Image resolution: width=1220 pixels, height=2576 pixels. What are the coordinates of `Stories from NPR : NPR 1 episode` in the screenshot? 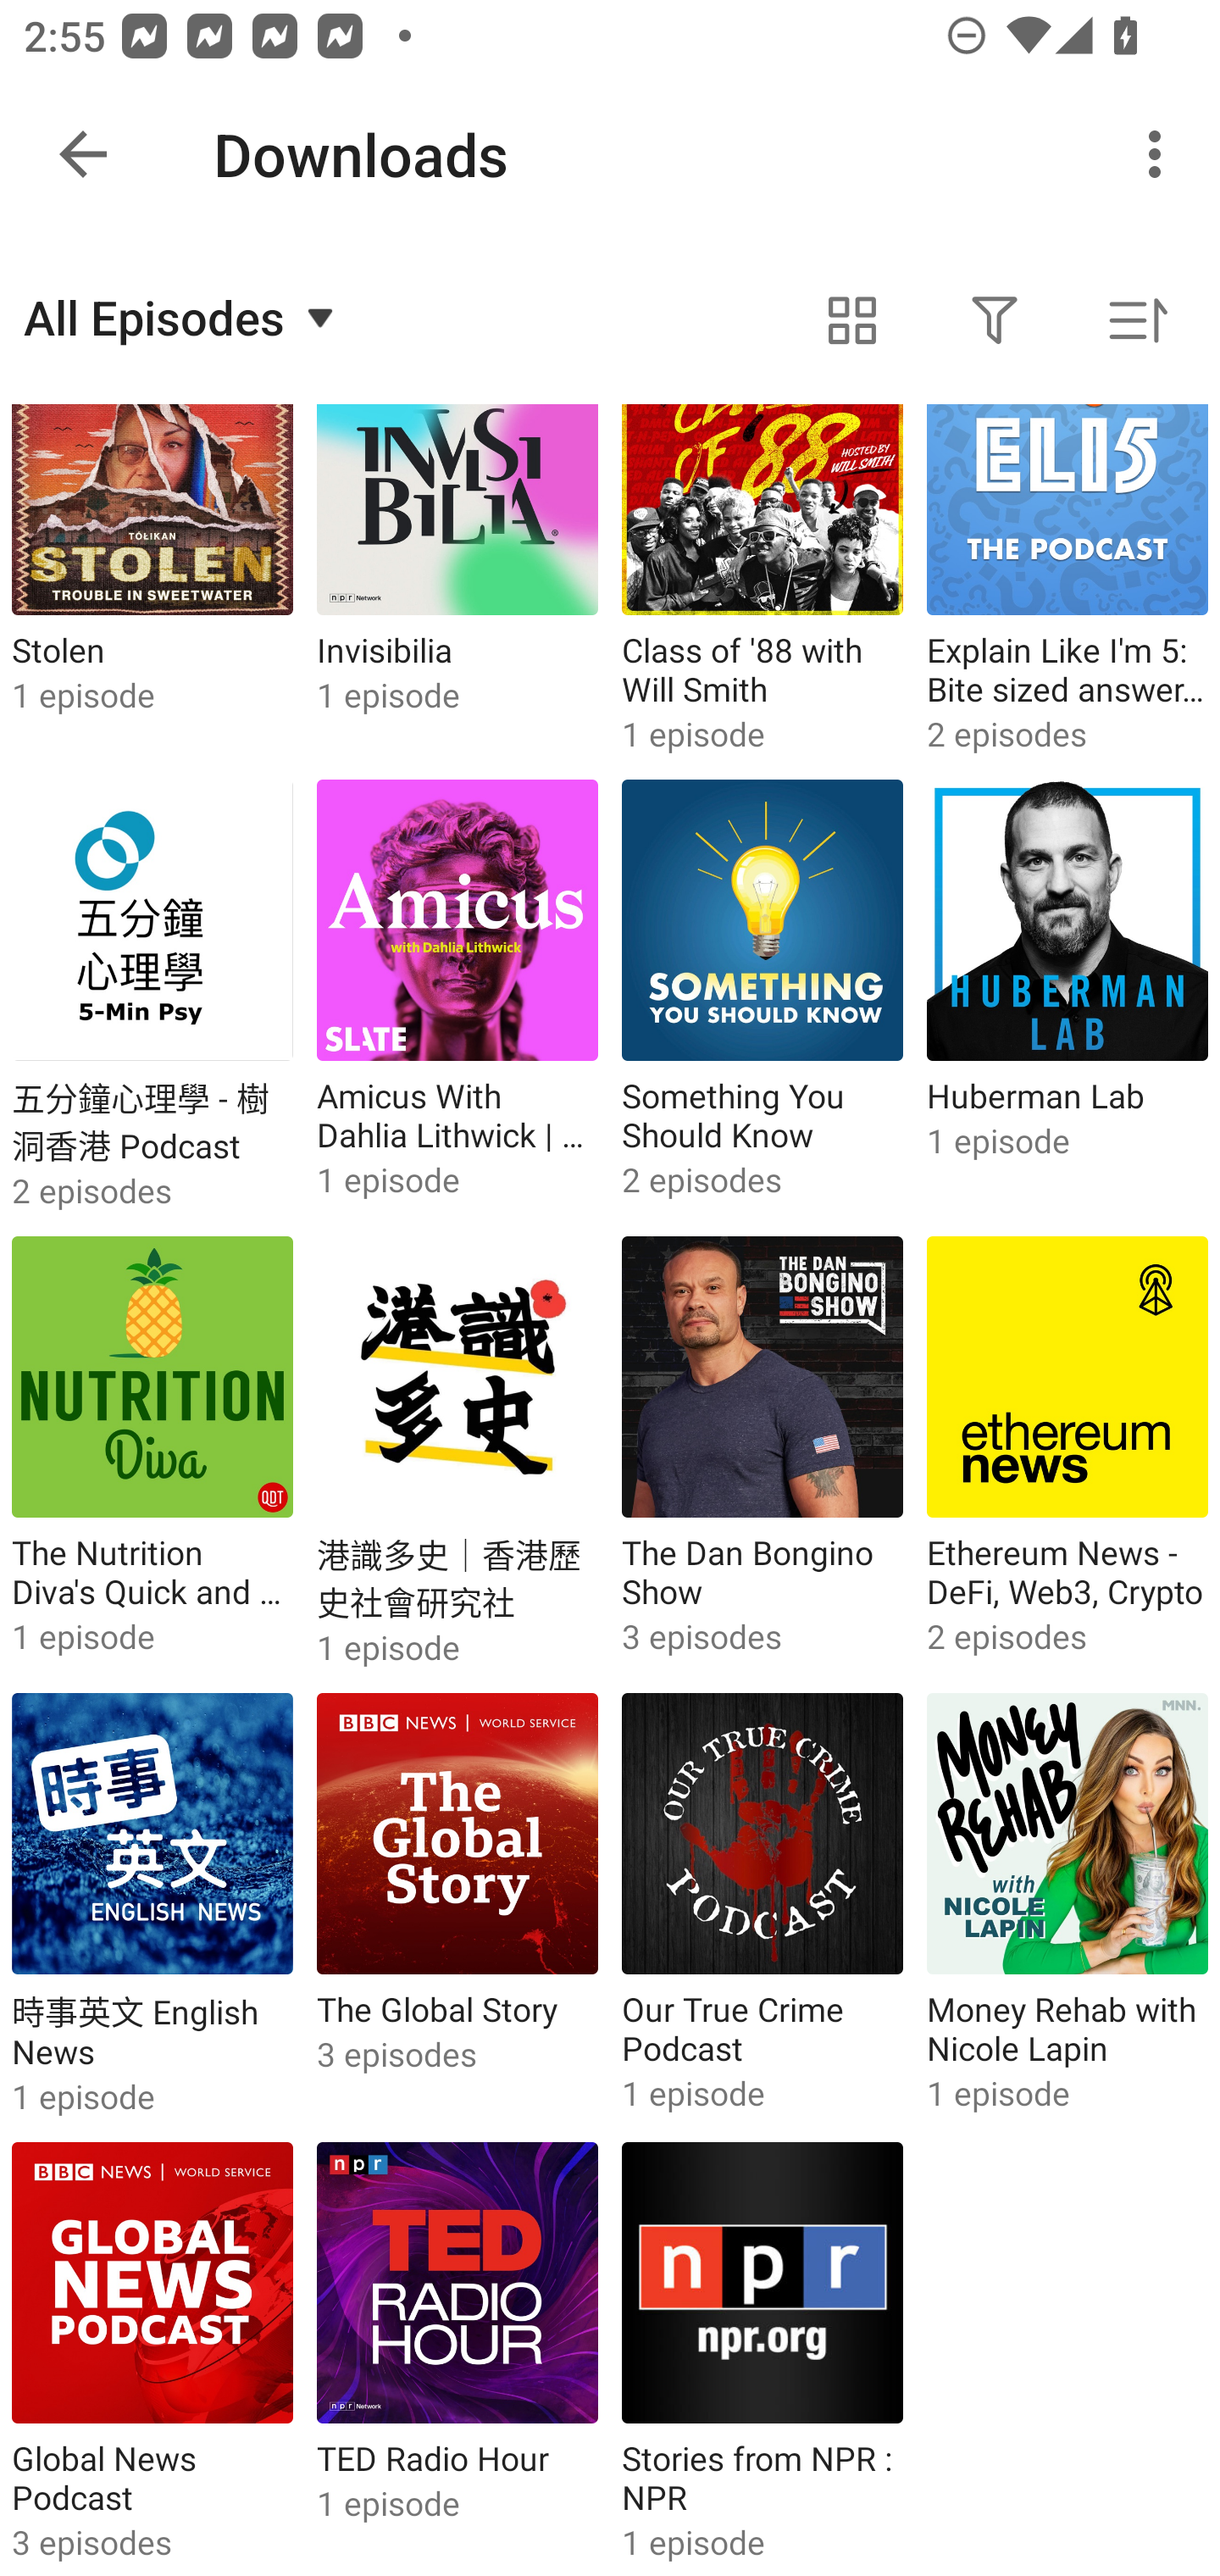 It's located at (762, 2353).